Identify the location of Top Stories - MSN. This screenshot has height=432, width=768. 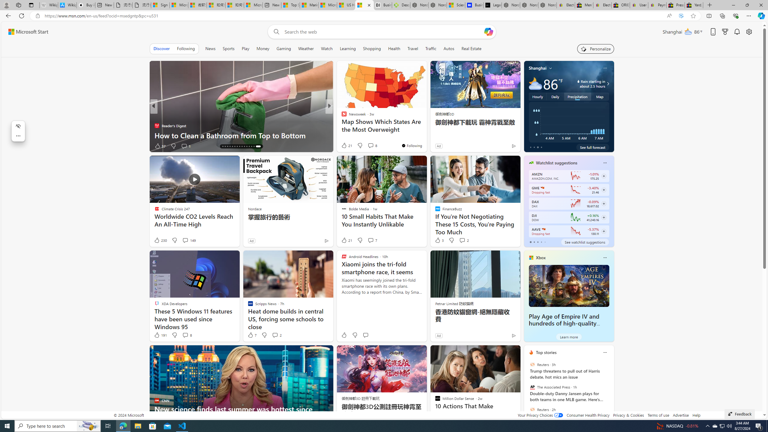
(290, 5).